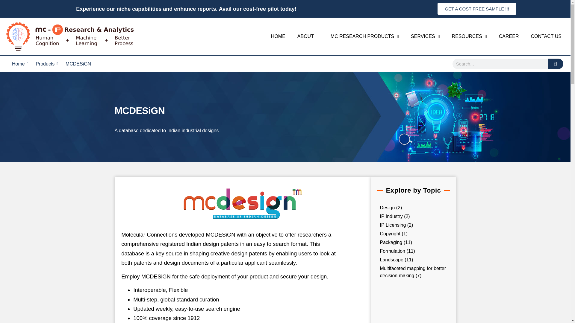 The height and width of the screenshot is (323, 575). Describe the element at coordinates (365, 36) in the screenshot. I see `MC RESEARCH PRODUCTS` at that location.